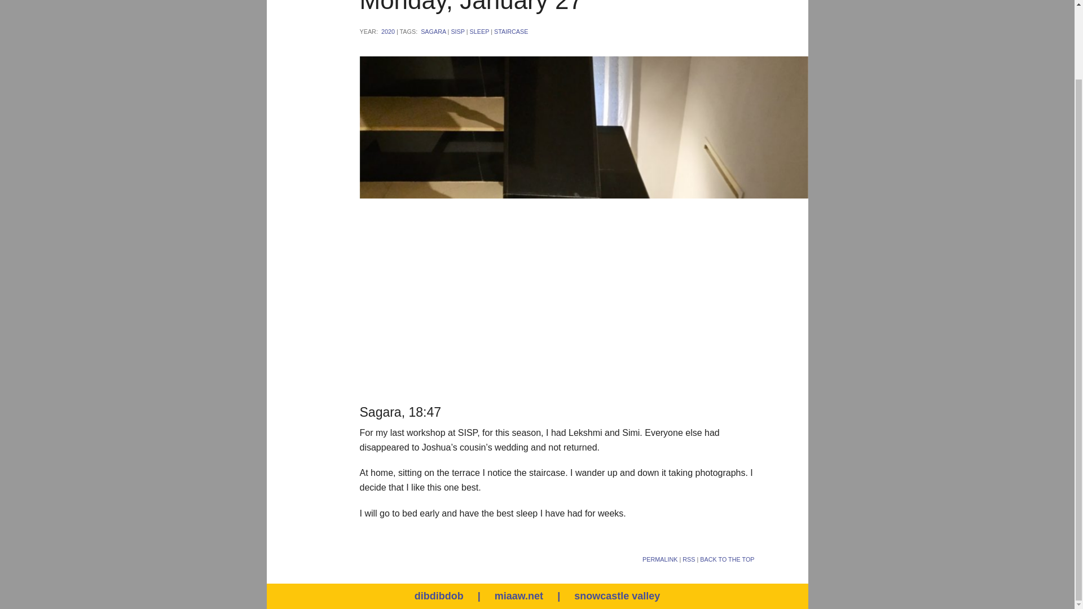 The width and height of the screenshot is (1083, 609). What do you see at coordinates (196, 6) in the screenshot?
I see `Essays` at bounding box center [196, 6].